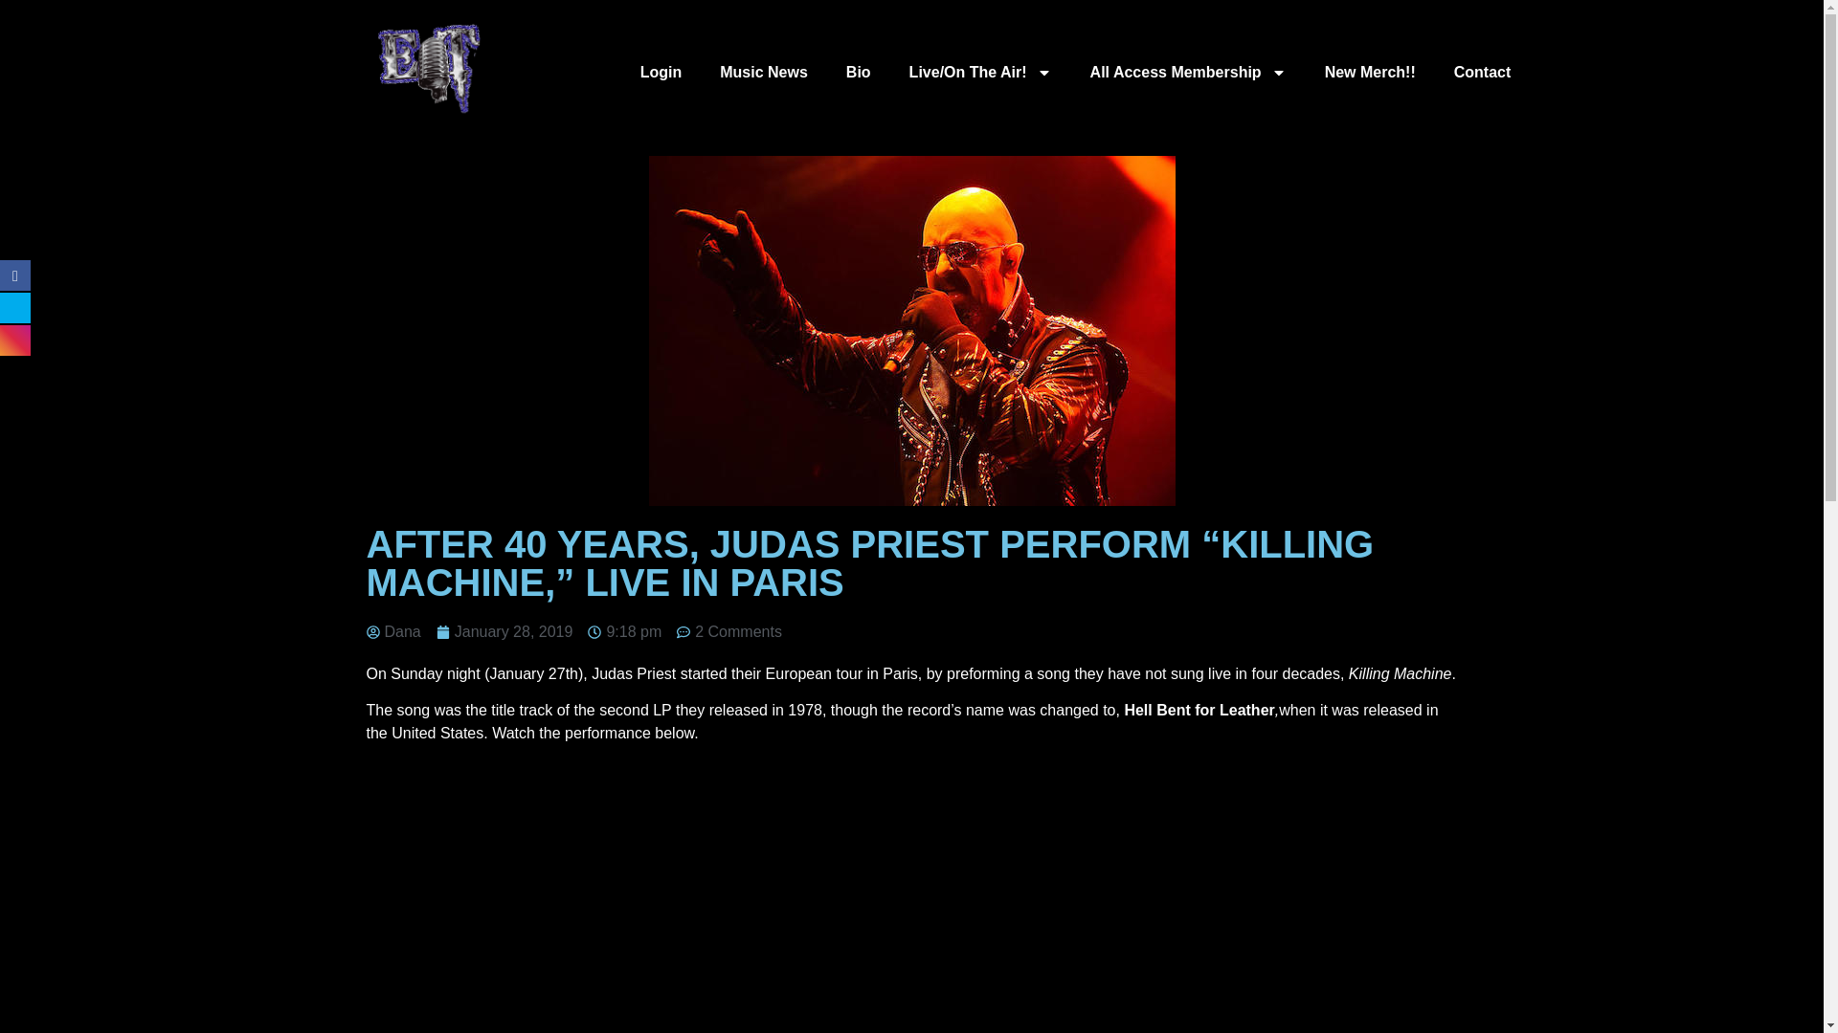  Describe the element at coordinates (1483, 73) in the screenshot. I see `Contact` at that location.